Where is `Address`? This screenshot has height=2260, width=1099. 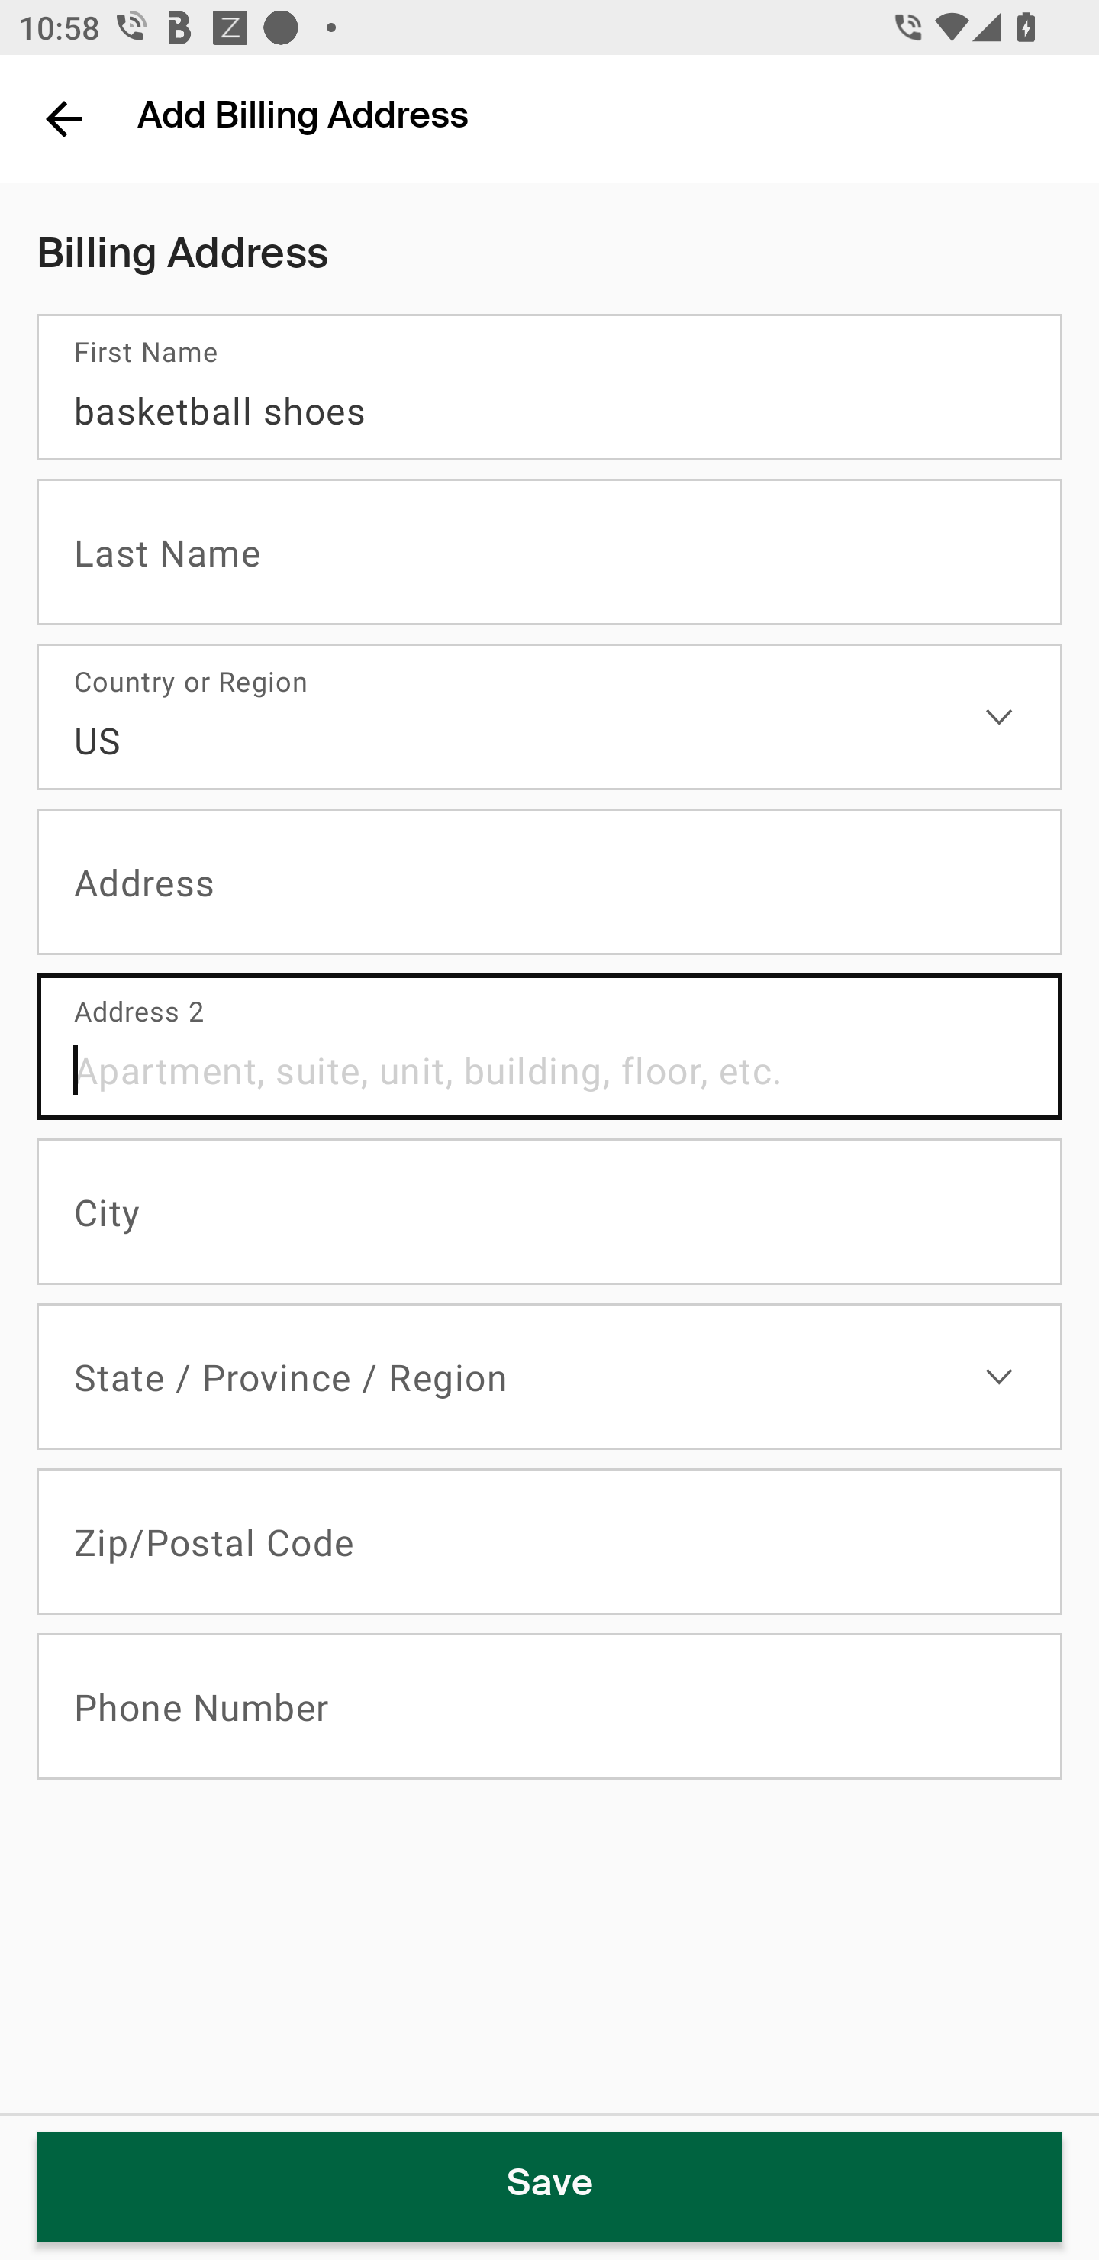 Address is located at coordinates (549, 883).